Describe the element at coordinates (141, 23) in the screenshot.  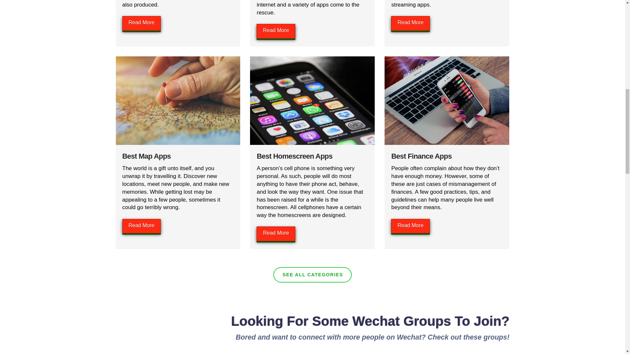
I see `Read More` at that location.